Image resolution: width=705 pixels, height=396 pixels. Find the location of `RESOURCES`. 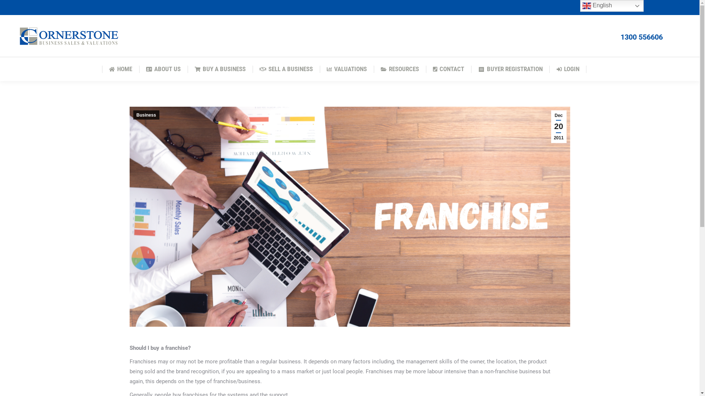

RESOURCES is located at coordinates (400, 69).